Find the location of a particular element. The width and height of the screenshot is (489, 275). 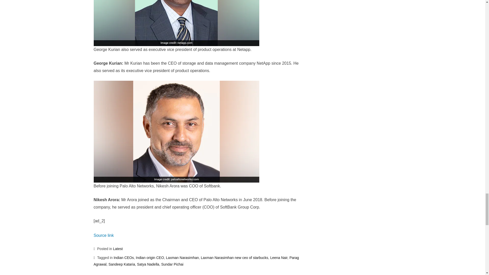

Satya Nadella is located at coordinates (148, 264).